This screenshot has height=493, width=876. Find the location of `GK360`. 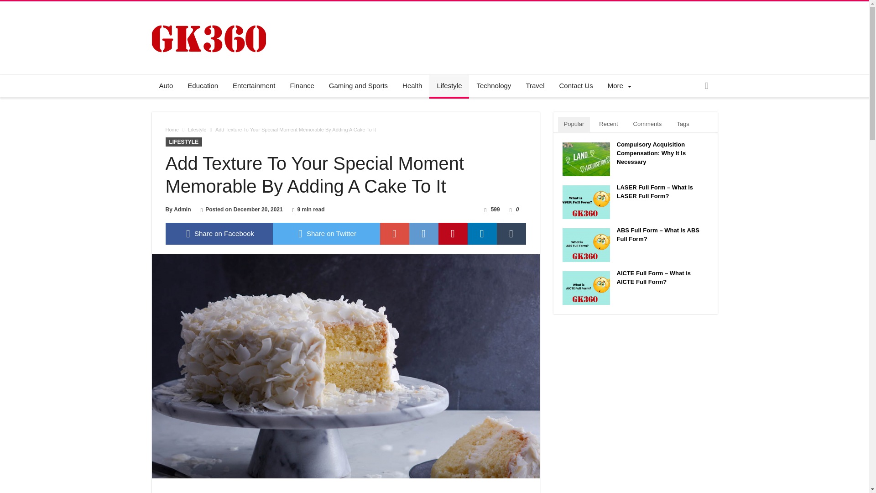

GK360 is located at coordinates (208, 15).